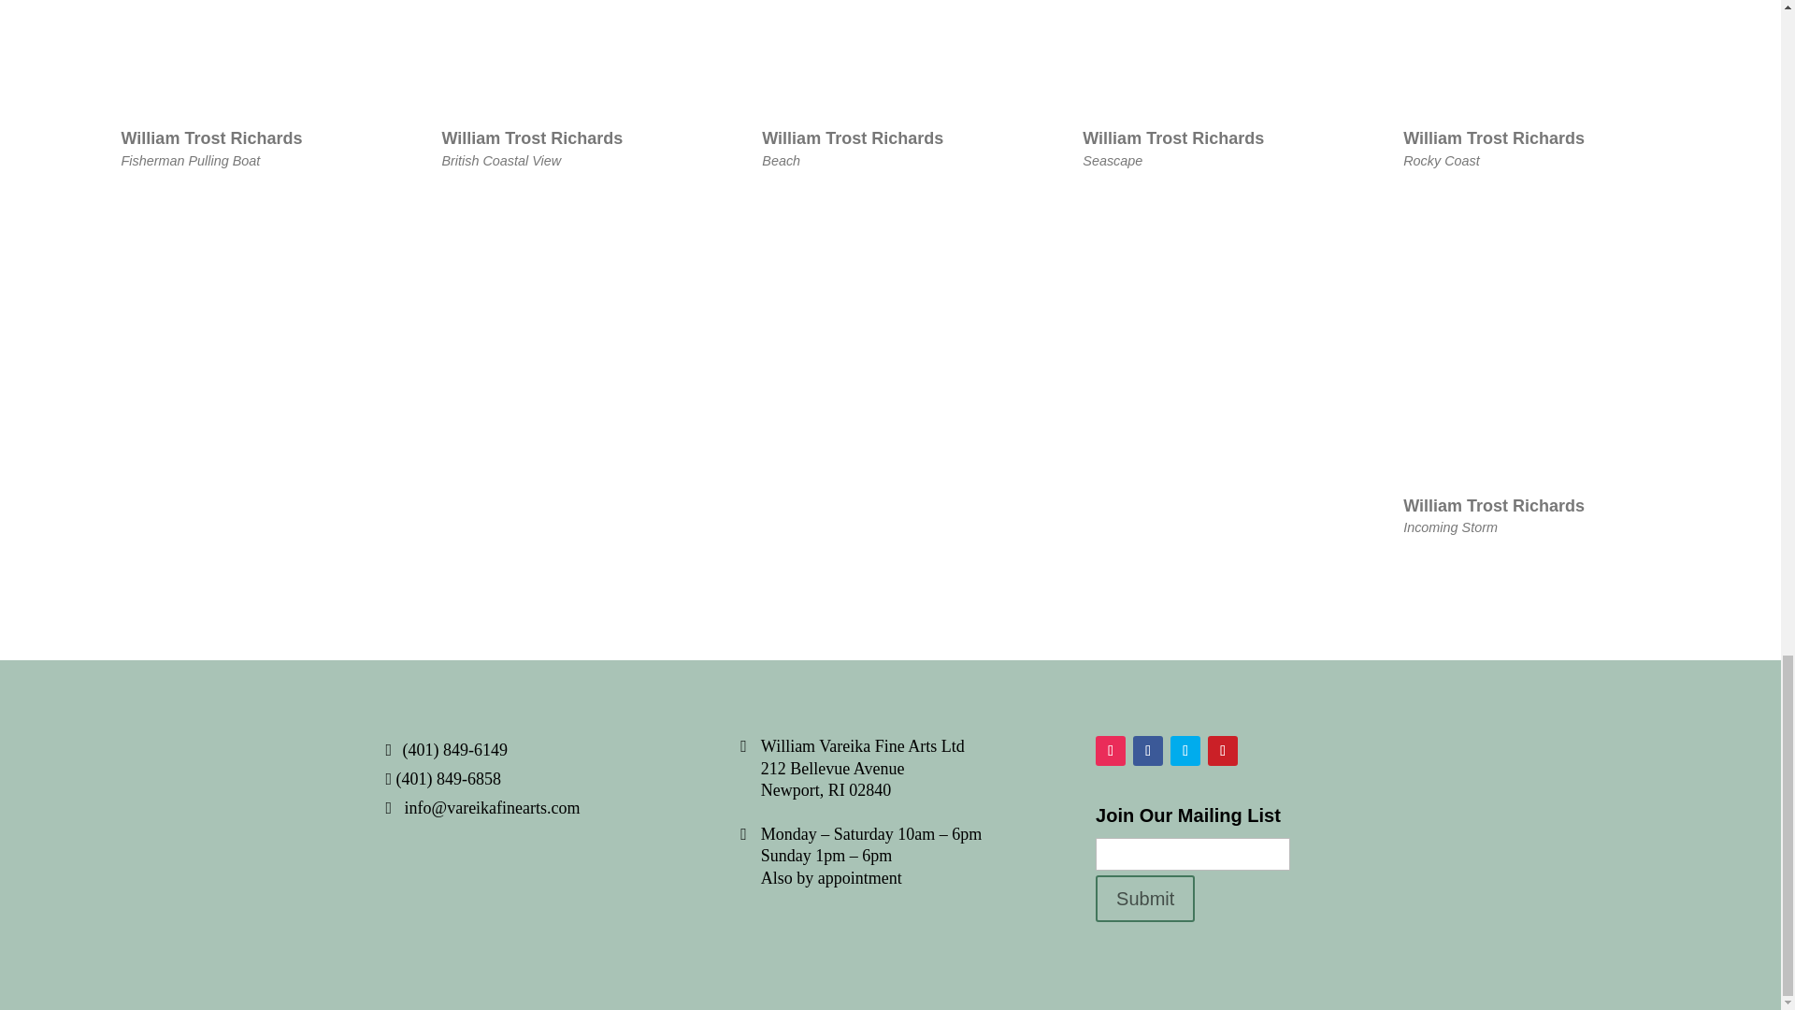 Image resolution: width=1795 pixels, height=1010 pixels. I want to click on Follow on Instagram, so click(1110, 750).